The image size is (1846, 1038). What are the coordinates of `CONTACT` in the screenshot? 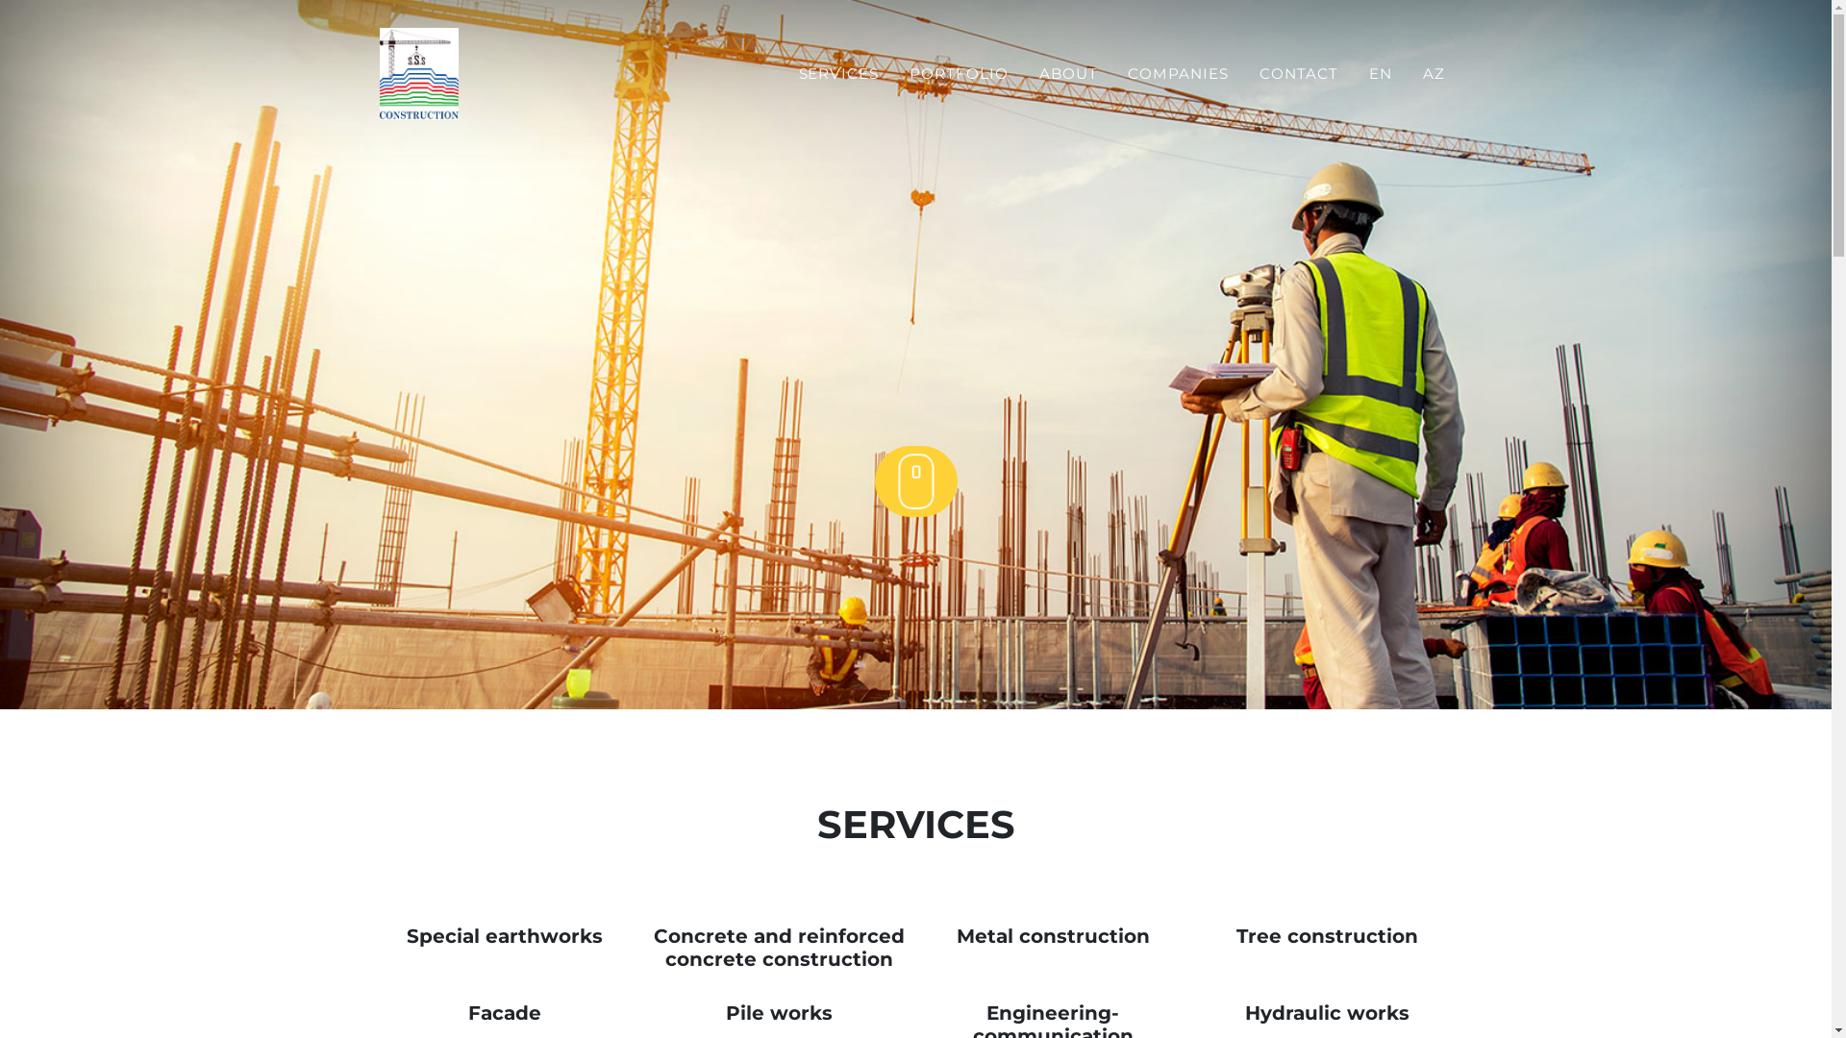 It's located at (1299, 75).